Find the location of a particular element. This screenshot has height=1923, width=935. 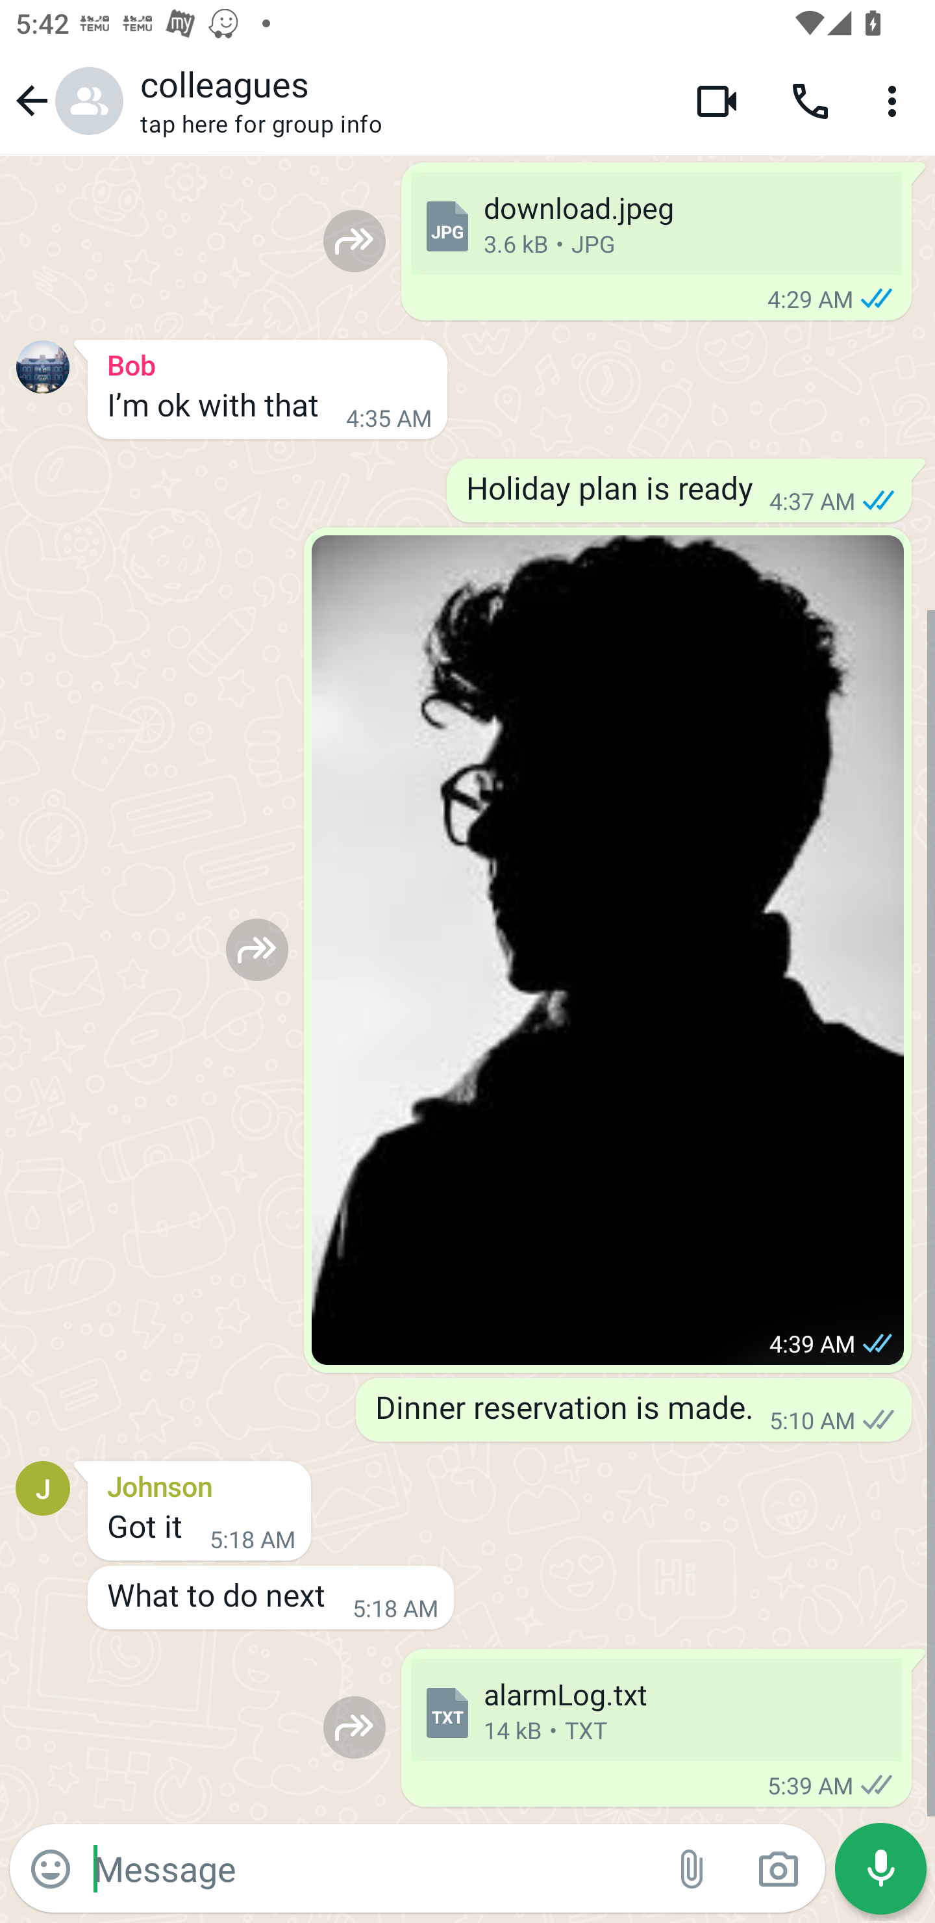

Video call is located at coordinates (717, 100).